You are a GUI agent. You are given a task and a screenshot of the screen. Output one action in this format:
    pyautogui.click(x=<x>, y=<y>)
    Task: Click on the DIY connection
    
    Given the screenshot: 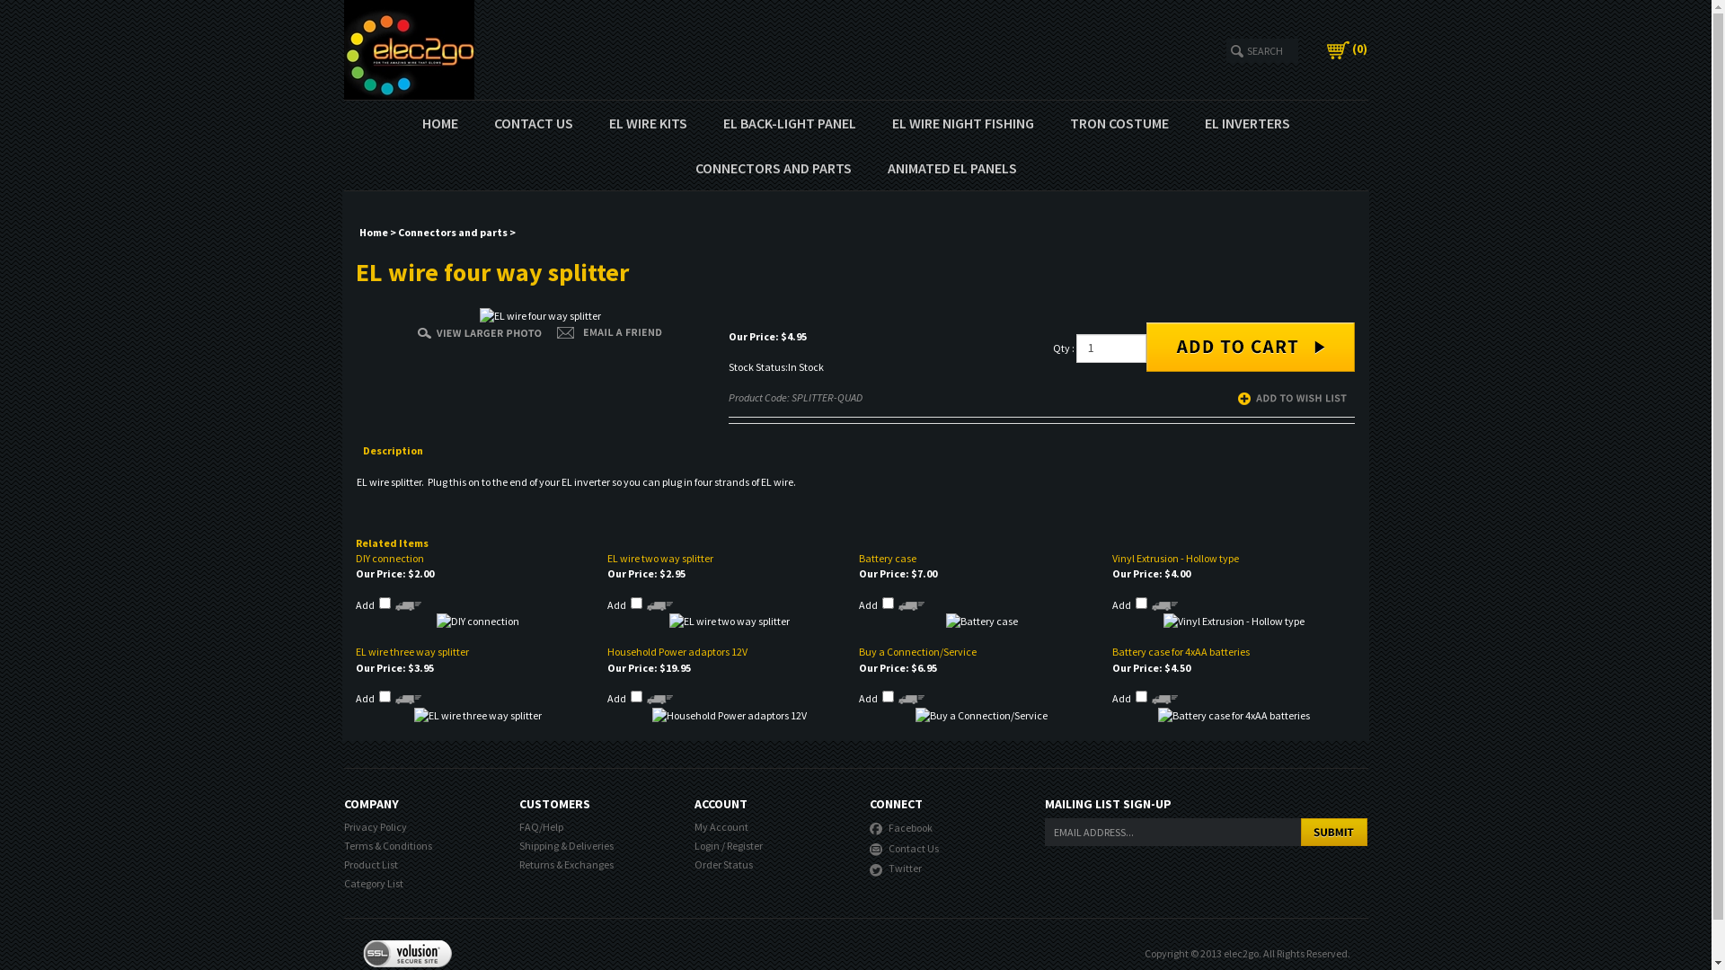 What is the action you would take?
    pyautogui.click(x=390, y=559)
    